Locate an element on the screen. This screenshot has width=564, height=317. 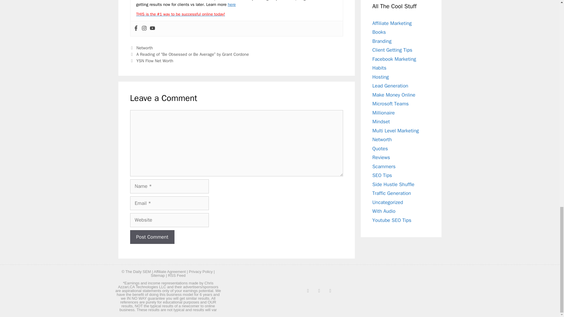
here is located at coordinates (231, 4).